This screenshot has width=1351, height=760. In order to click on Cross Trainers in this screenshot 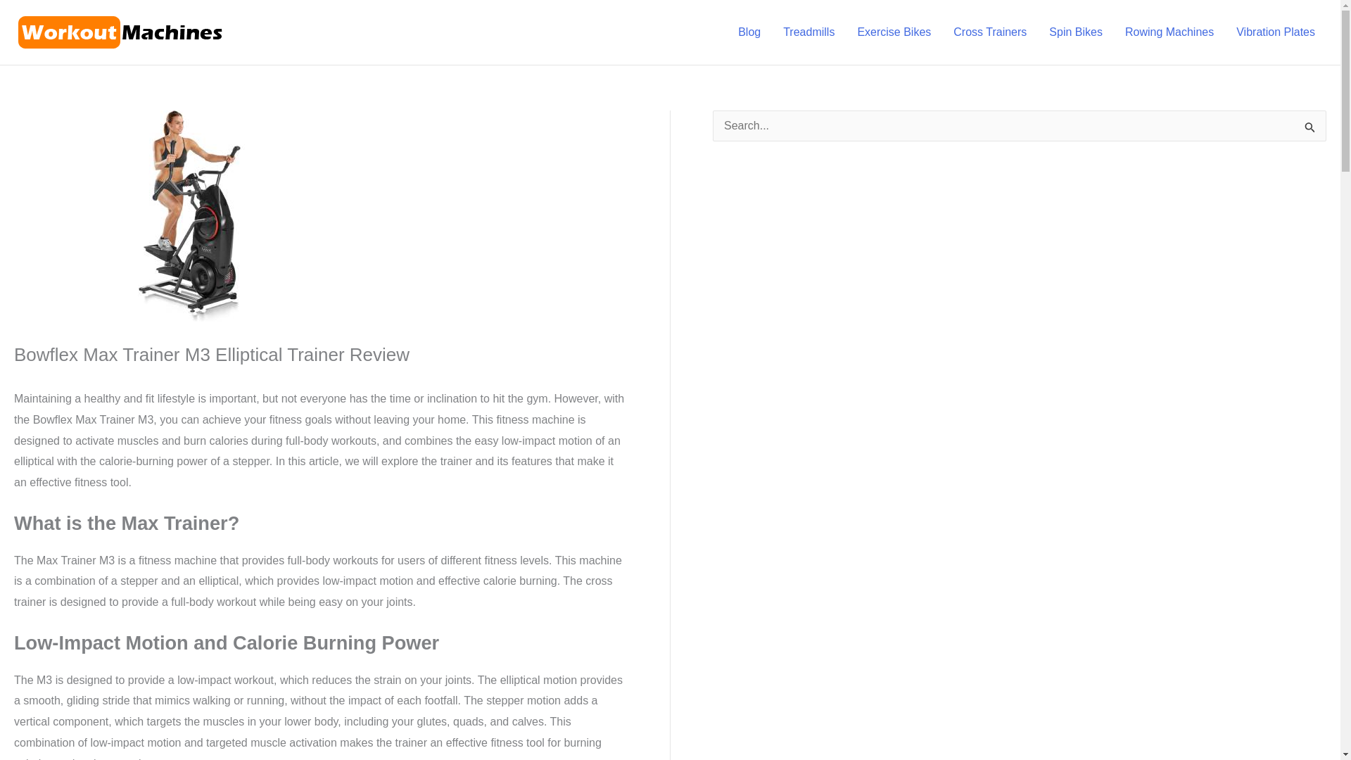, I will do `click(989, 32)`.